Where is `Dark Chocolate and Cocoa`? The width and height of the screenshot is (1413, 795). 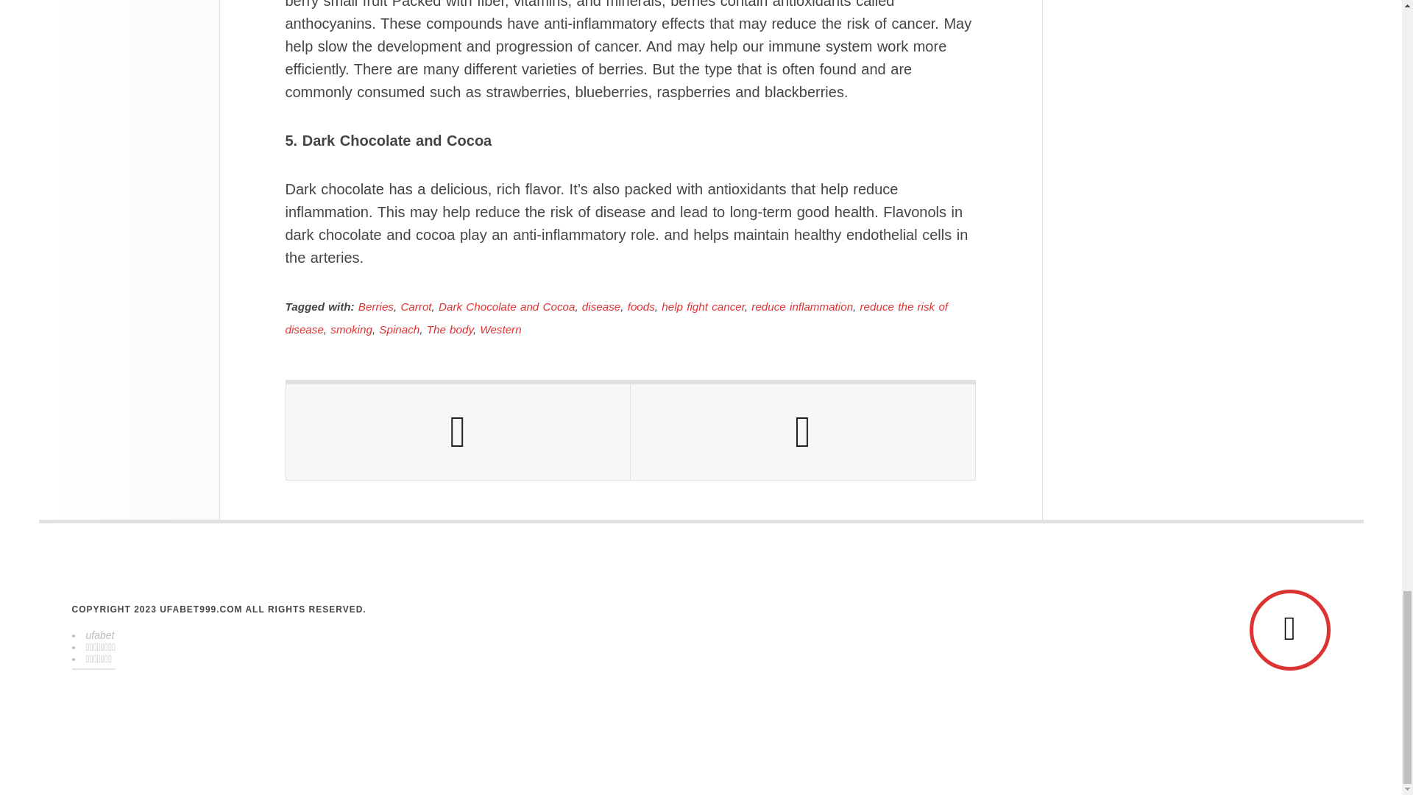
Dark Chocolate and Cocoa is located at coordinates (506, 306).